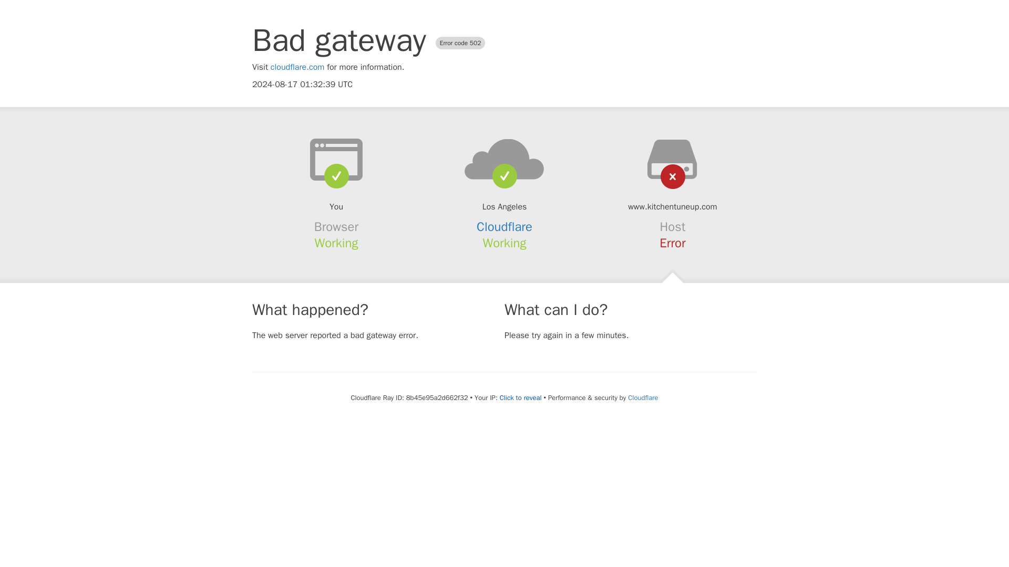  What do you see at coordinates (520, 398) in the screenshot?
I see `Click to reveal` at bounding box center [520, 398].